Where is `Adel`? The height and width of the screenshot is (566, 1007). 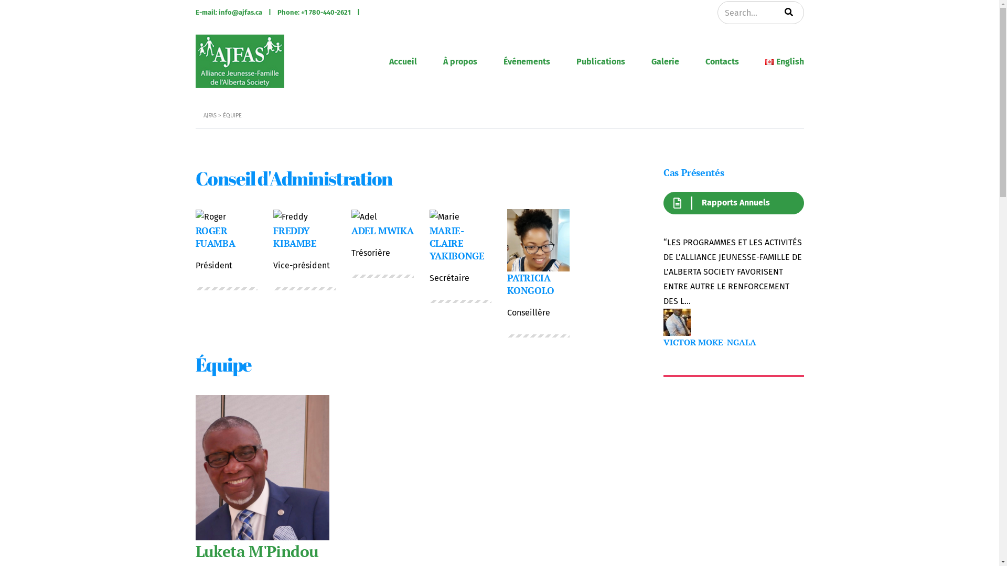
Adel is located at coordinates (364, 217).